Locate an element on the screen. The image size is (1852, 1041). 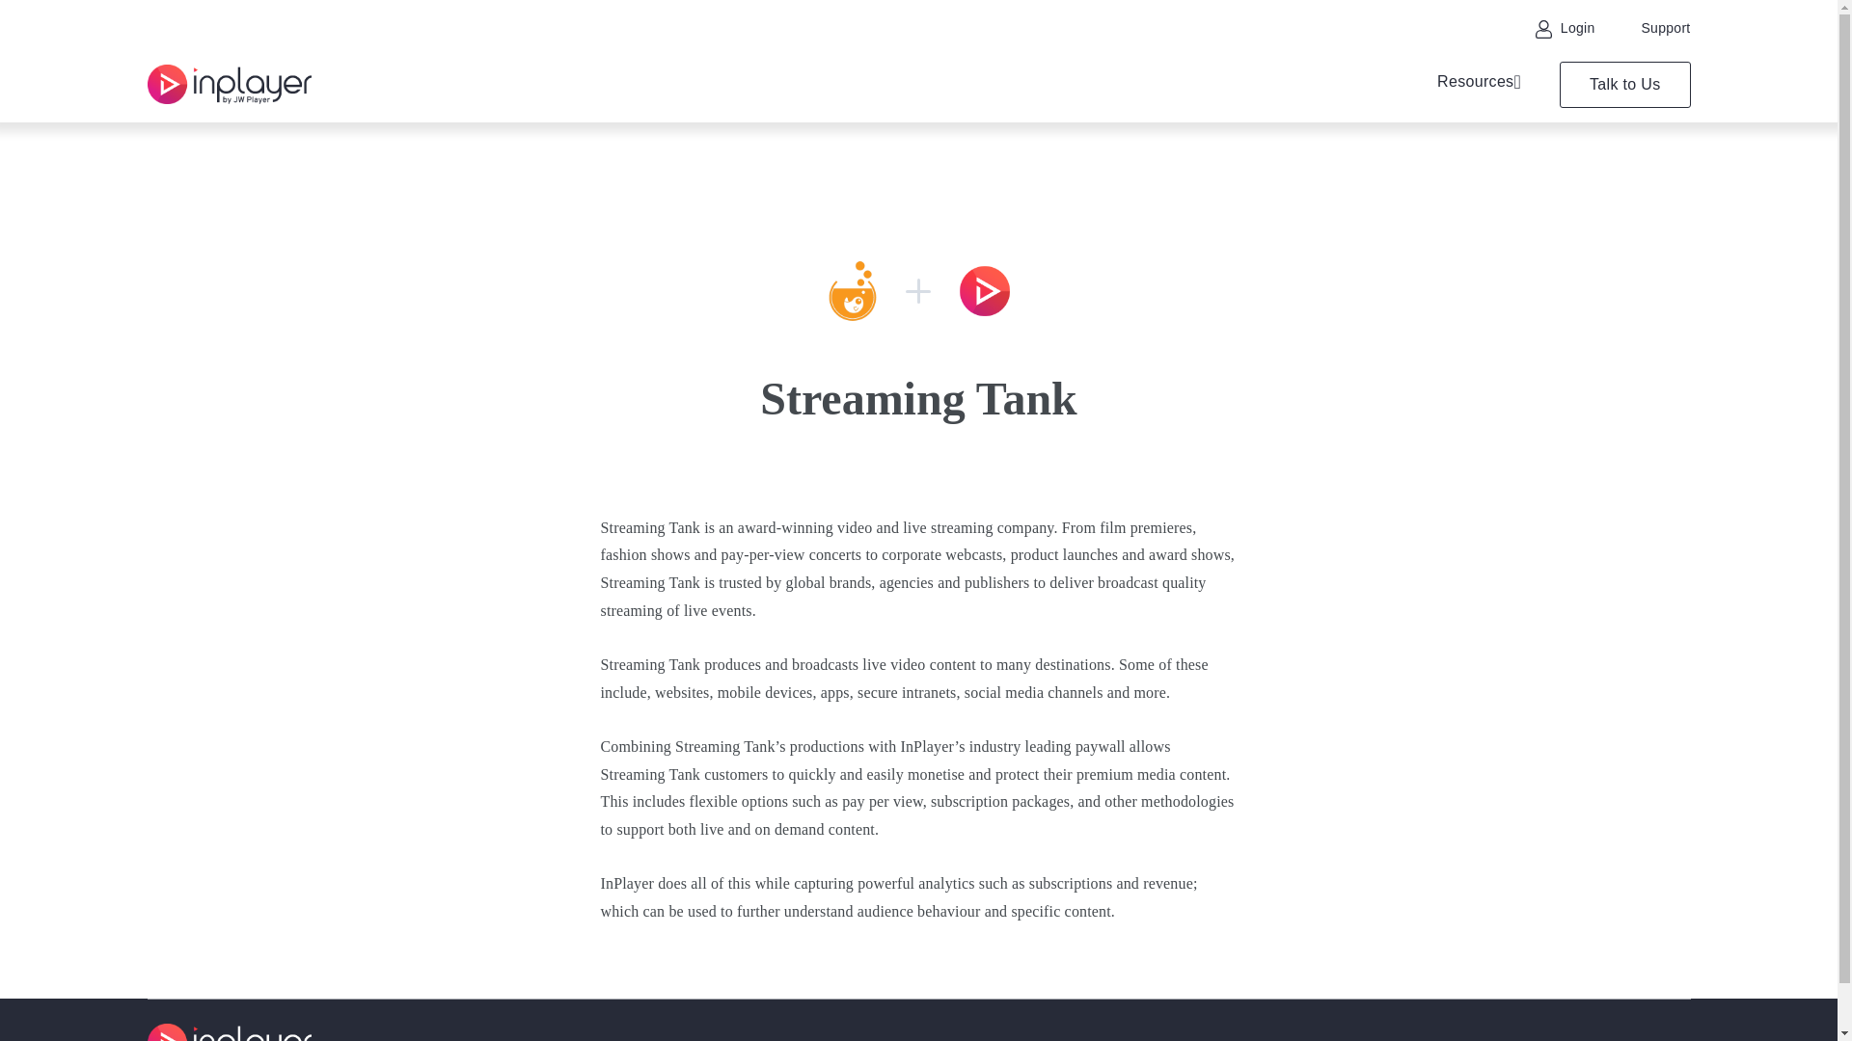
Support is located at coordinates (1665, 27).